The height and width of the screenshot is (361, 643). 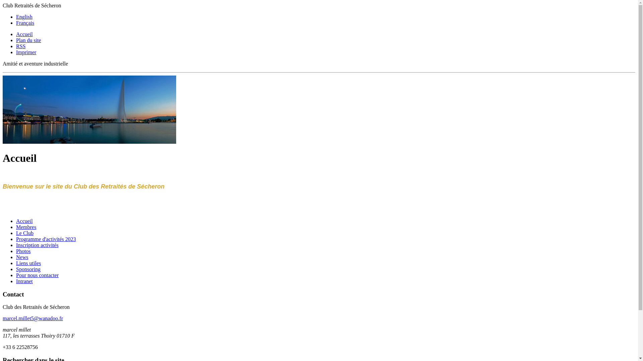 I want to click on Le Club, so click(x=25, y=233).